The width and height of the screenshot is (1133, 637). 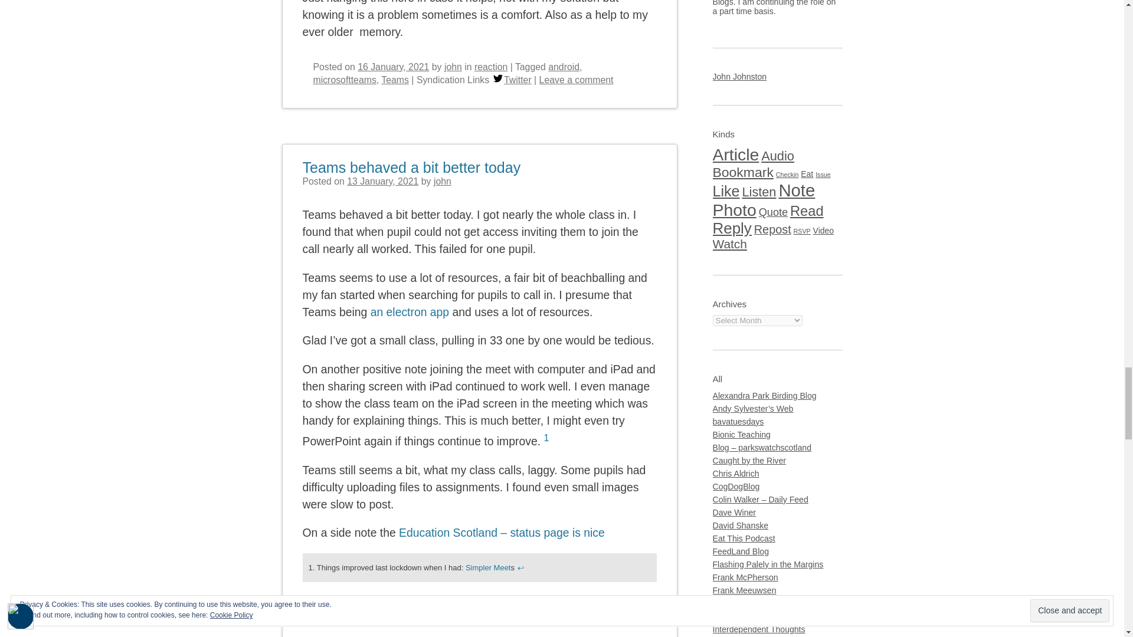 I want to click on Twitter, so click(x=498, y=78).